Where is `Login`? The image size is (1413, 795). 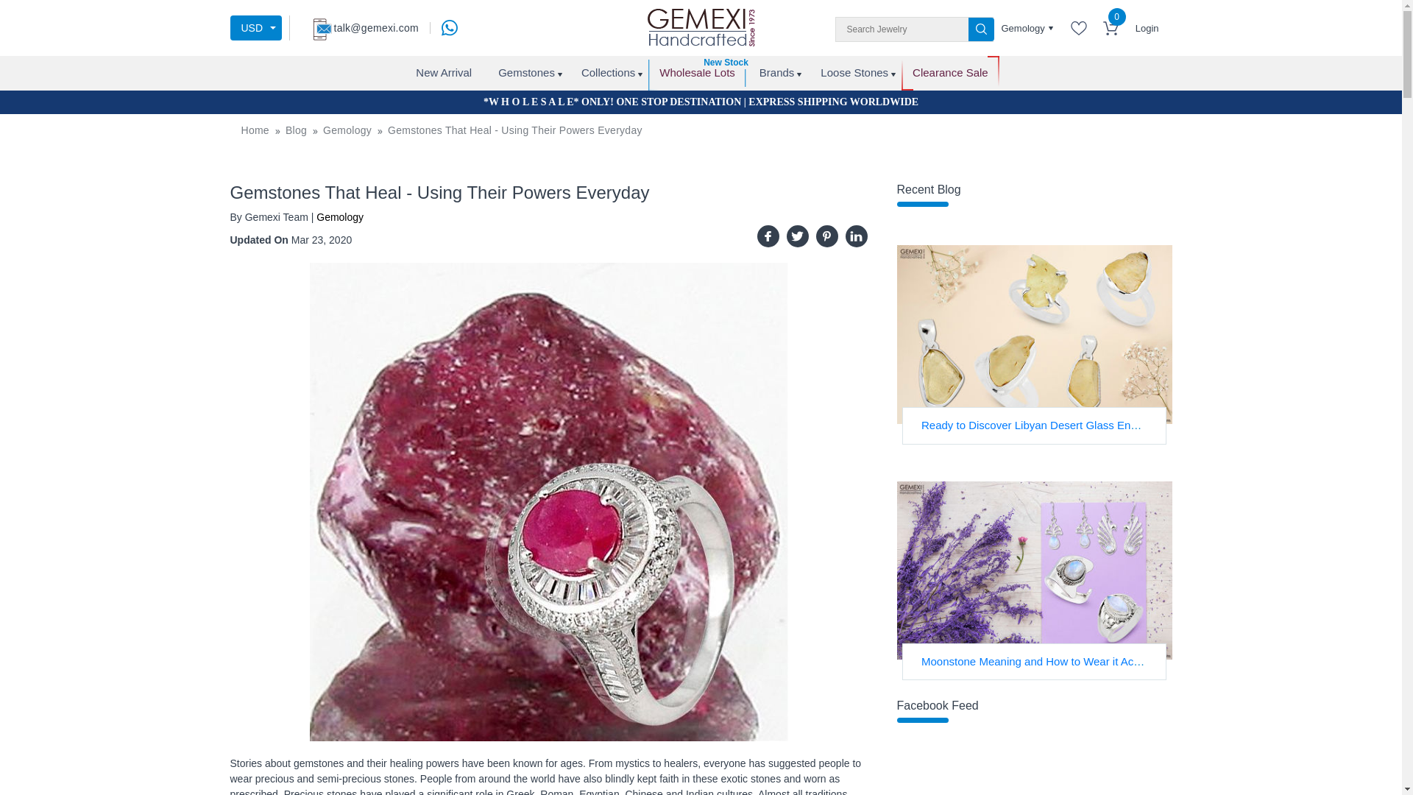
Login is located at coordinates (1147, 28).